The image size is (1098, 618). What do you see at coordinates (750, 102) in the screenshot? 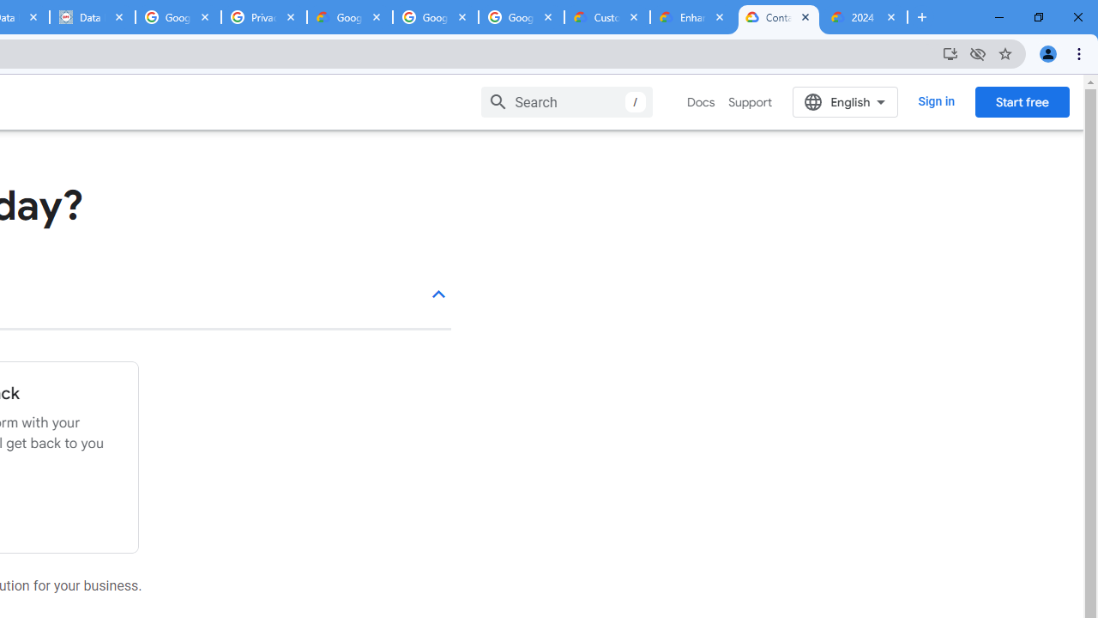
I see `Support` at bounding box center [750, 102].